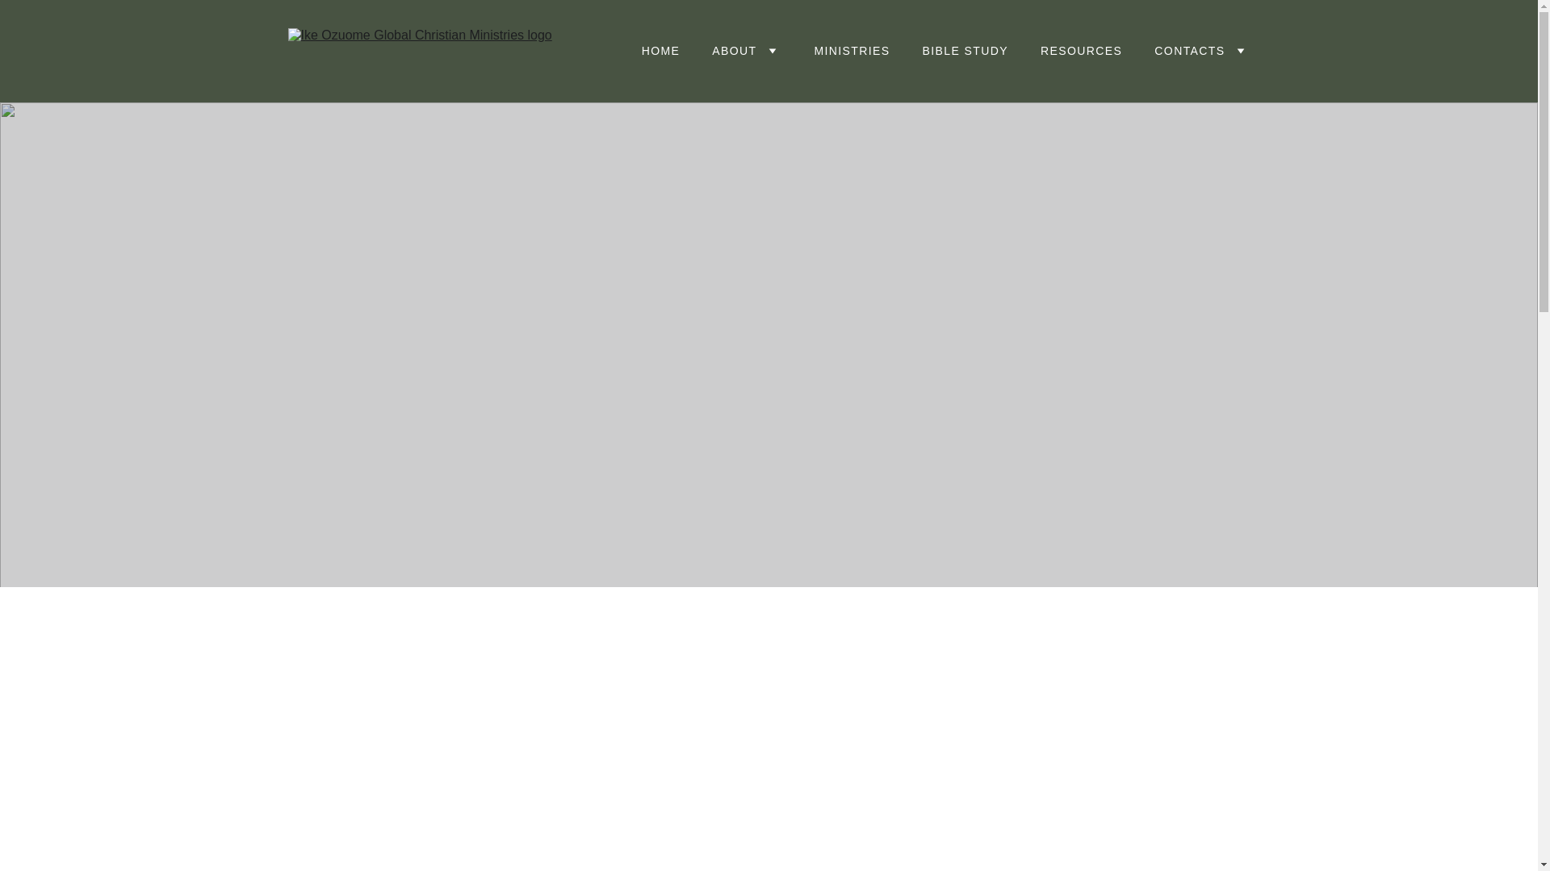 Image resolution: width=1550 pixels, height=871 pixels. What do you see at coordinates (966, 50) in the screenshot?
I see `BIBLE STUDY` at bounding box center [966, 50].